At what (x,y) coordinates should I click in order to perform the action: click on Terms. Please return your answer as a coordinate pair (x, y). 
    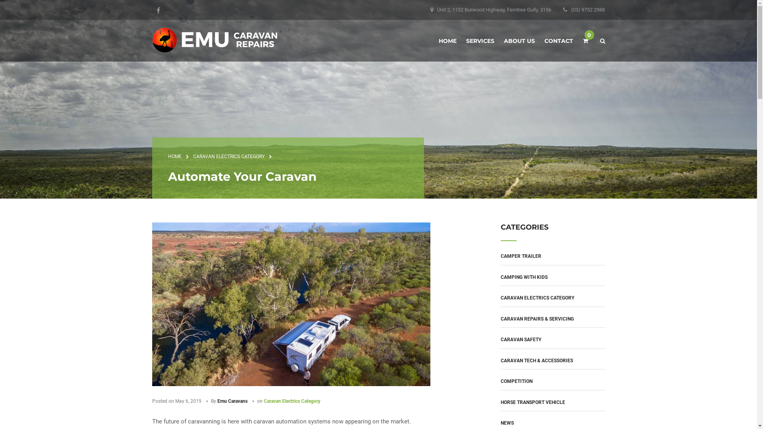
    Looking at the image, I should click on (572, 410).